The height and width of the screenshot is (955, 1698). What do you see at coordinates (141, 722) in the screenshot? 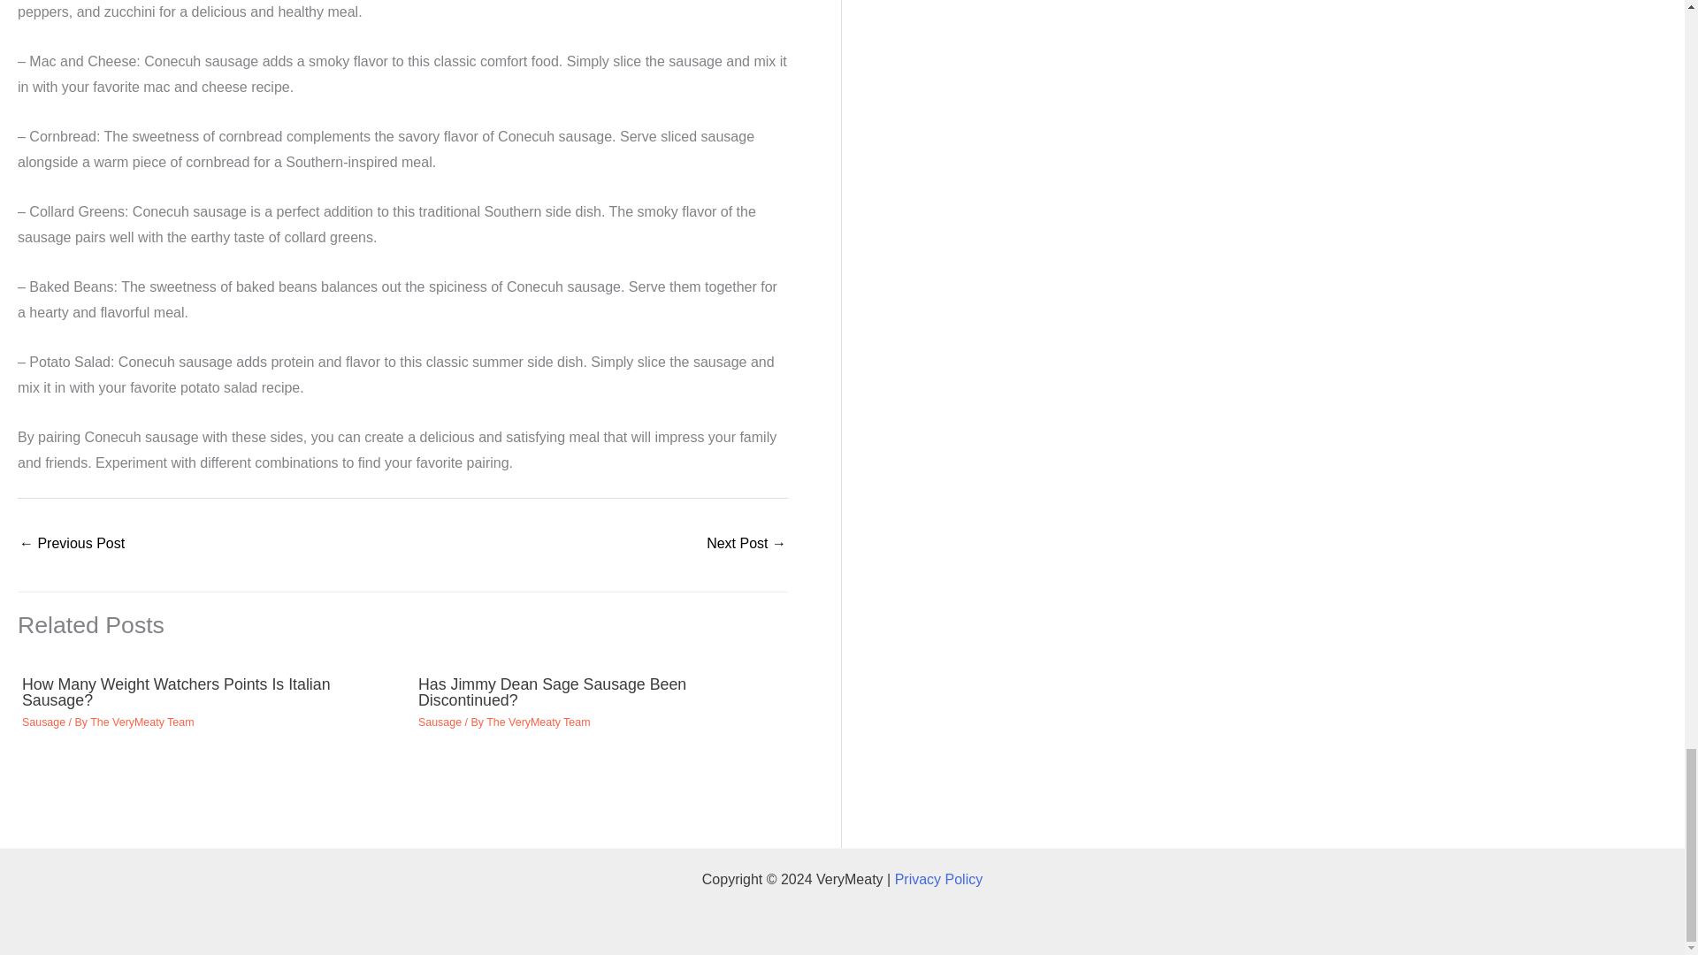
I see `View all posts by The VeryMeaty Team` at bounding box center [141, 722].